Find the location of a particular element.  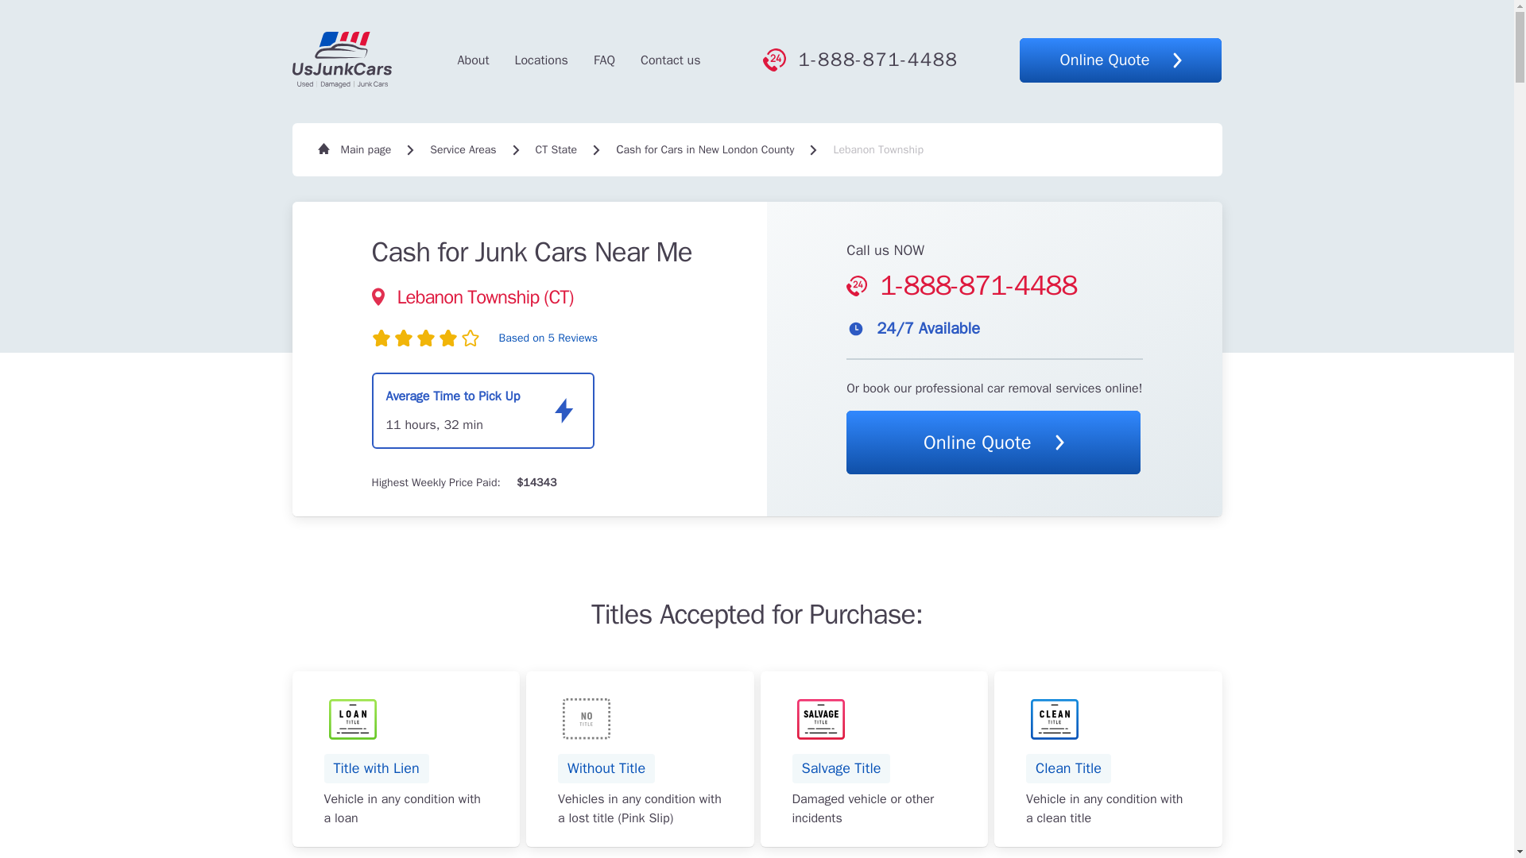

1-888-871-4488 is located at coordinates (474, 60).